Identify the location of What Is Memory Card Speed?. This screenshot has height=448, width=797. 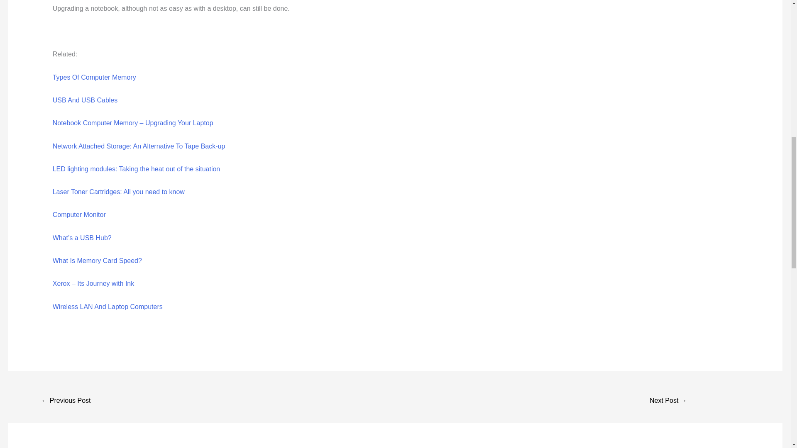
(97, 261).